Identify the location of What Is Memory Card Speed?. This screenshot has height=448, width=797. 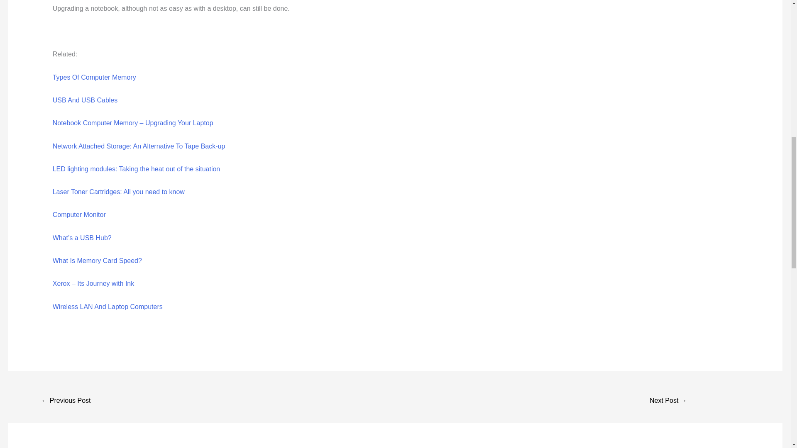
(97, 261).